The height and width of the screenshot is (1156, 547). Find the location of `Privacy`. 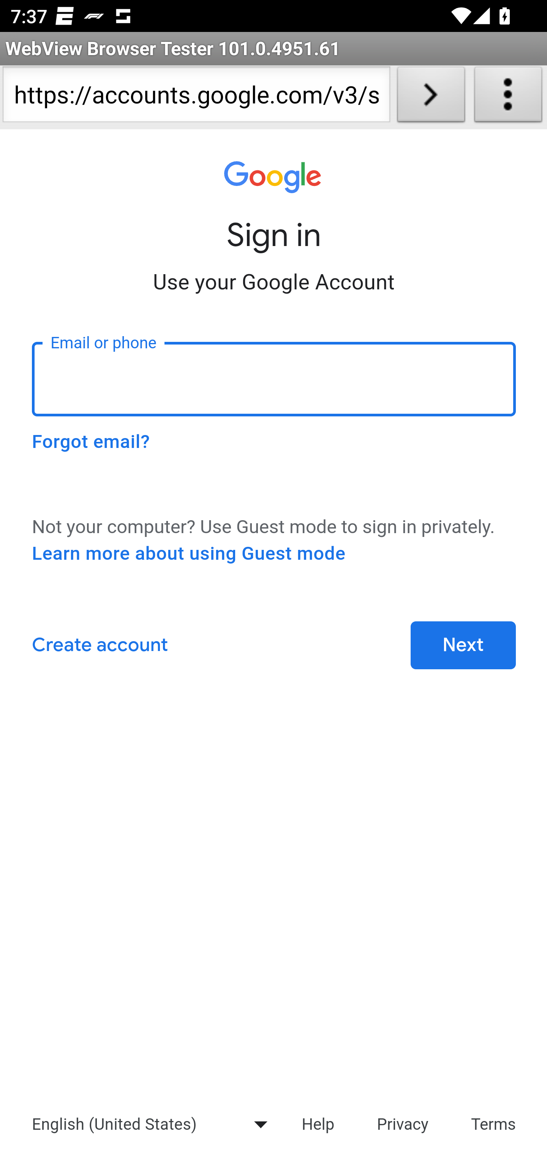

Privacy is located at coordinates (403, 1123).